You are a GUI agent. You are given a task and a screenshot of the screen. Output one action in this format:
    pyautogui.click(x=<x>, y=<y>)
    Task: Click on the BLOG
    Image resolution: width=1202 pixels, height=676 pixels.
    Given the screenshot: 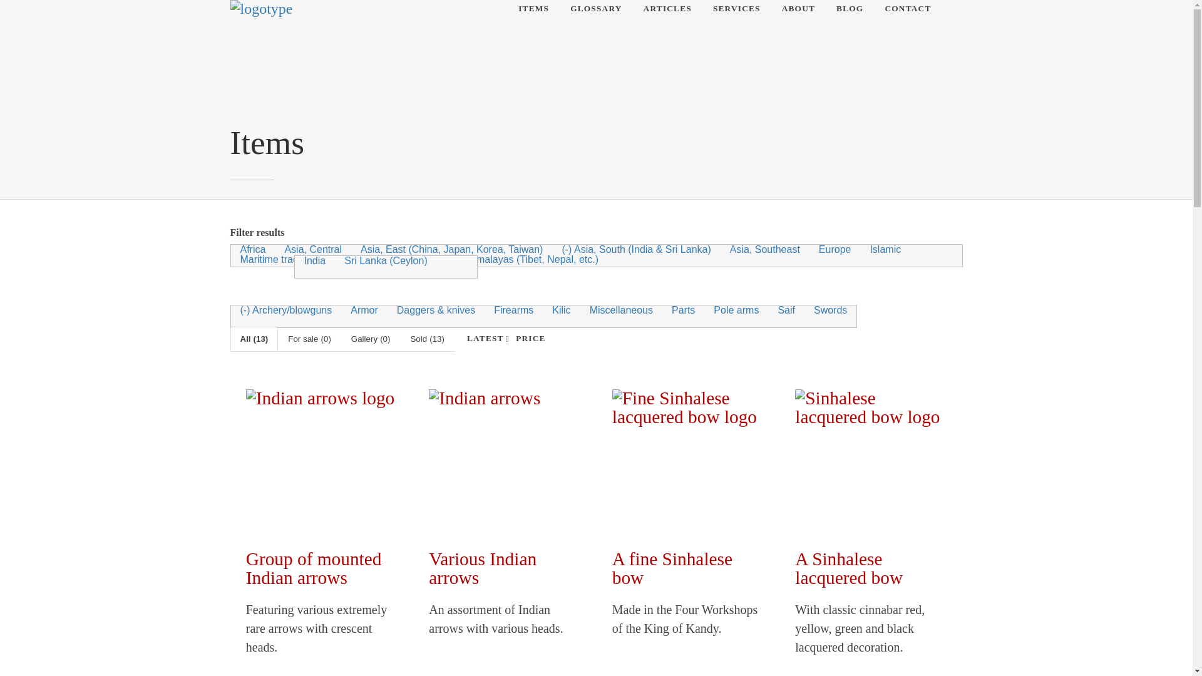 What is the action you would take?
    pyautogui.click(x=850, y=9)
    